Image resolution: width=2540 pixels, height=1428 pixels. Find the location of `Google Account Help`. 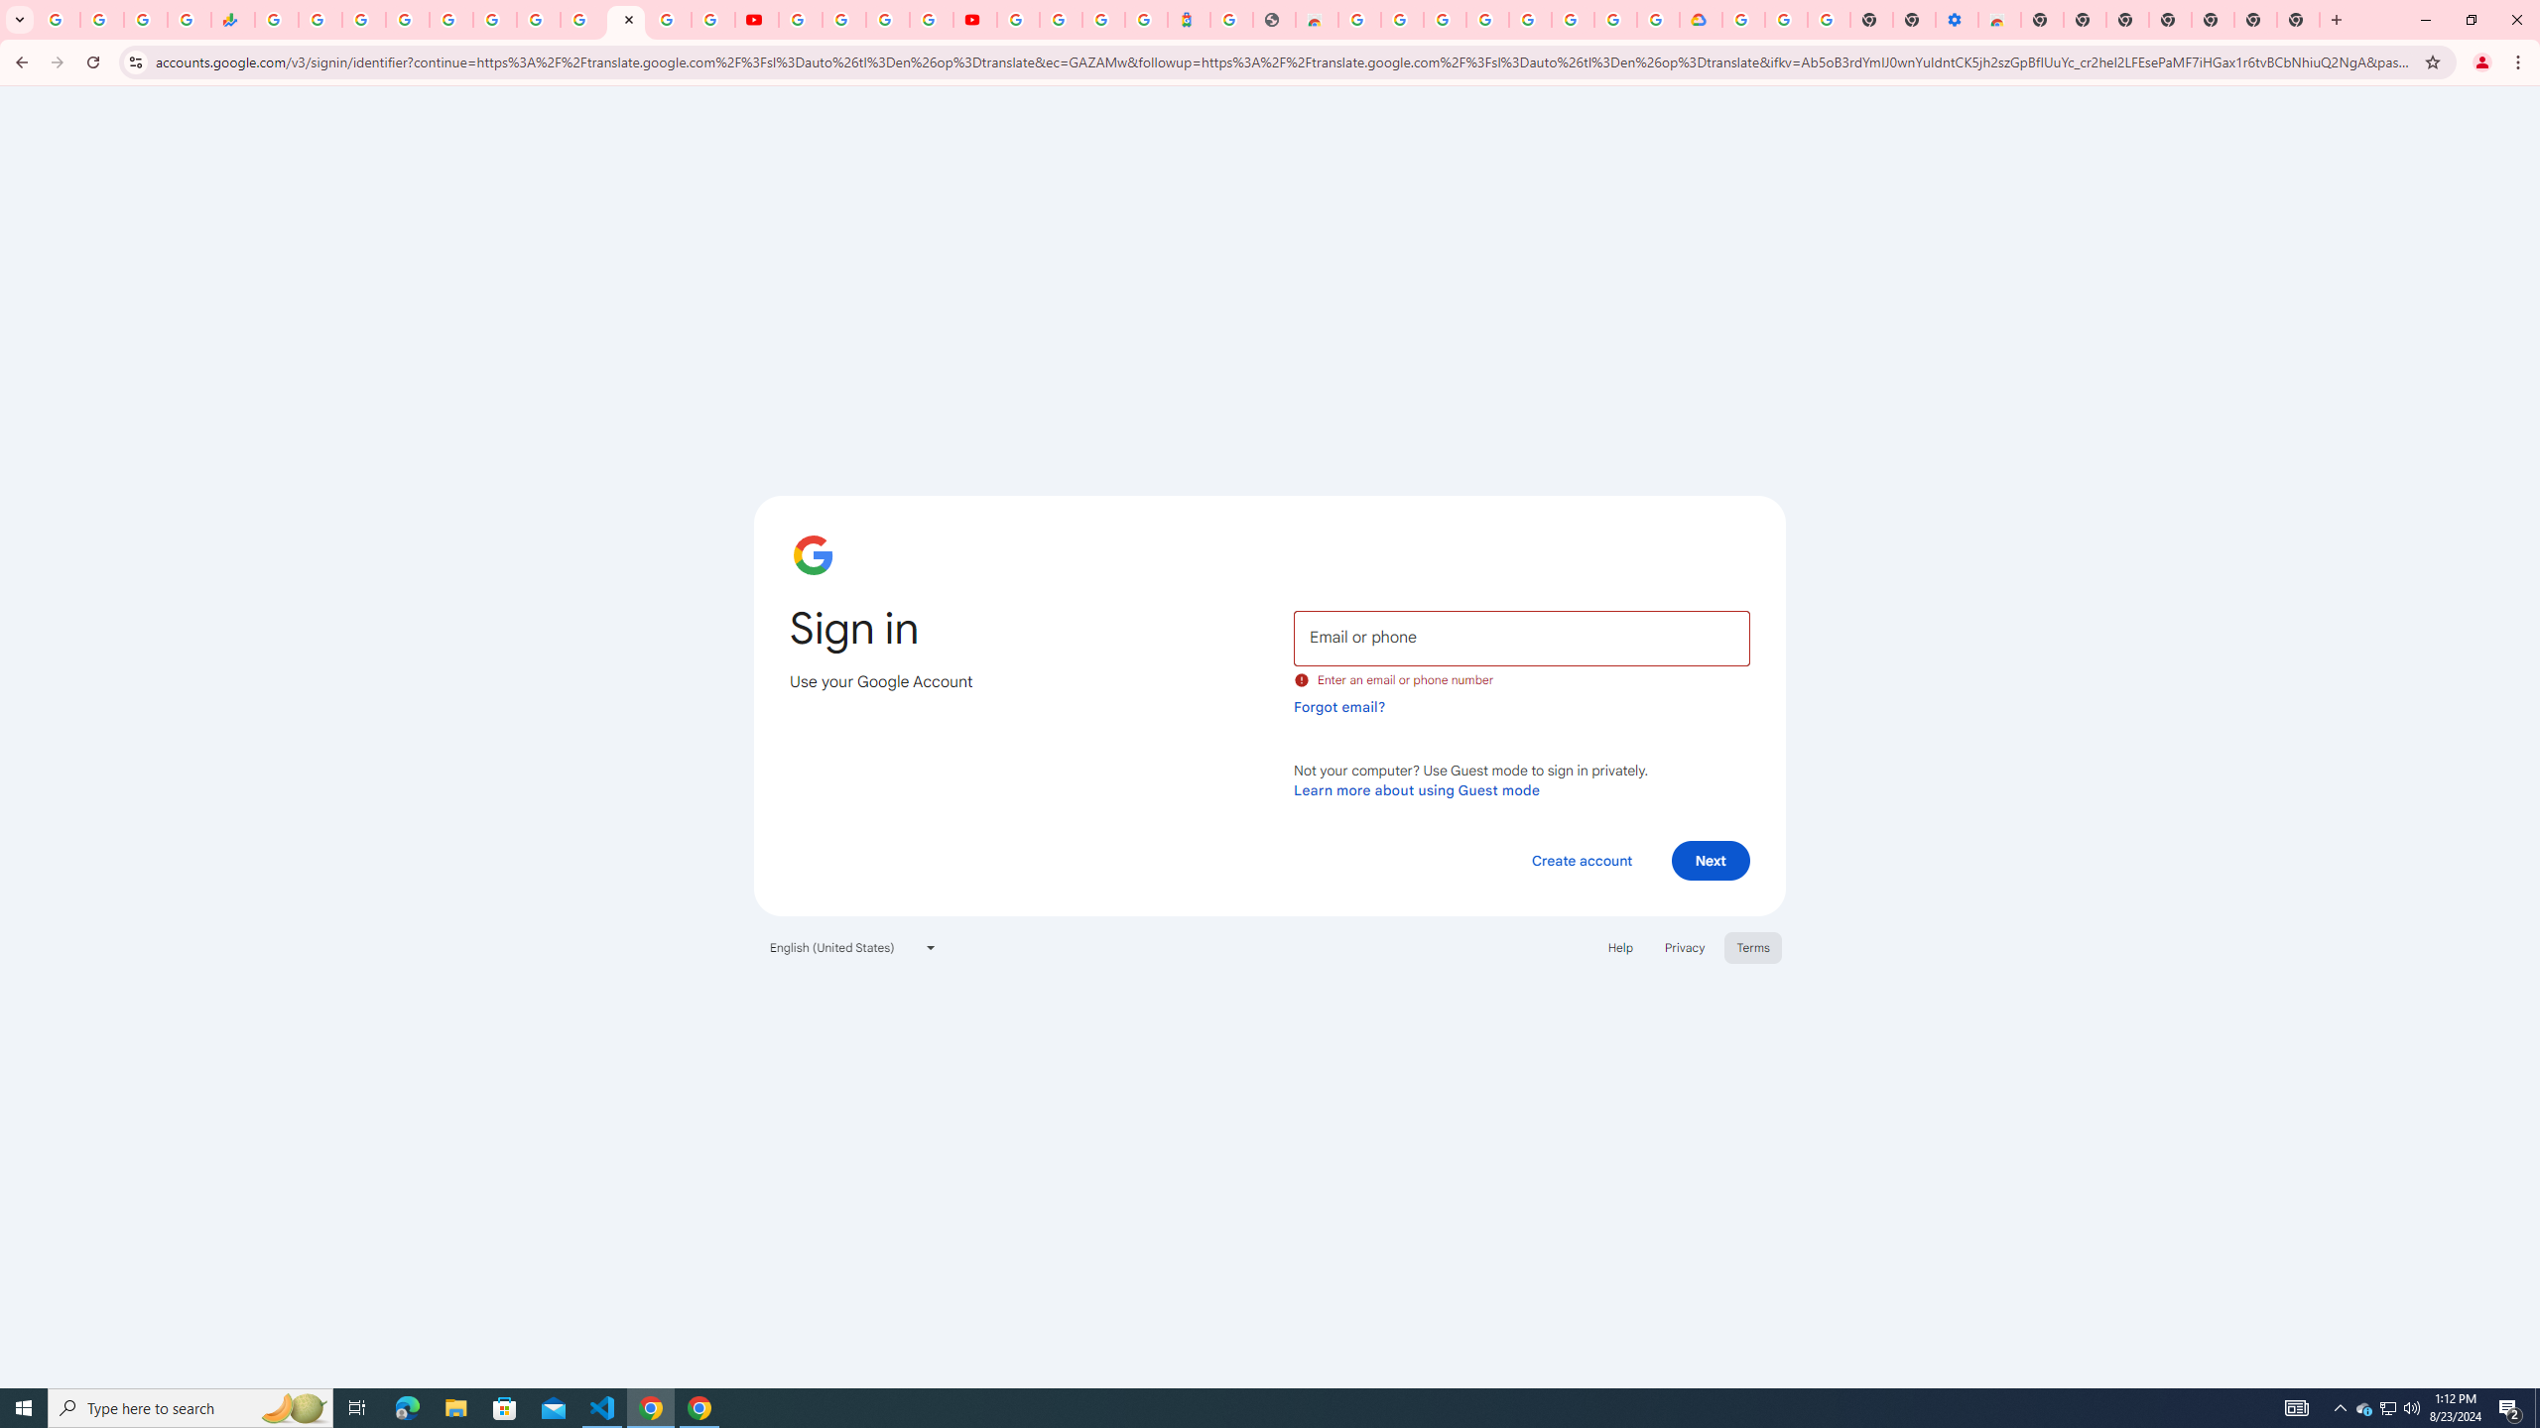

Google Account Help is located at coordinates (1785, 20).